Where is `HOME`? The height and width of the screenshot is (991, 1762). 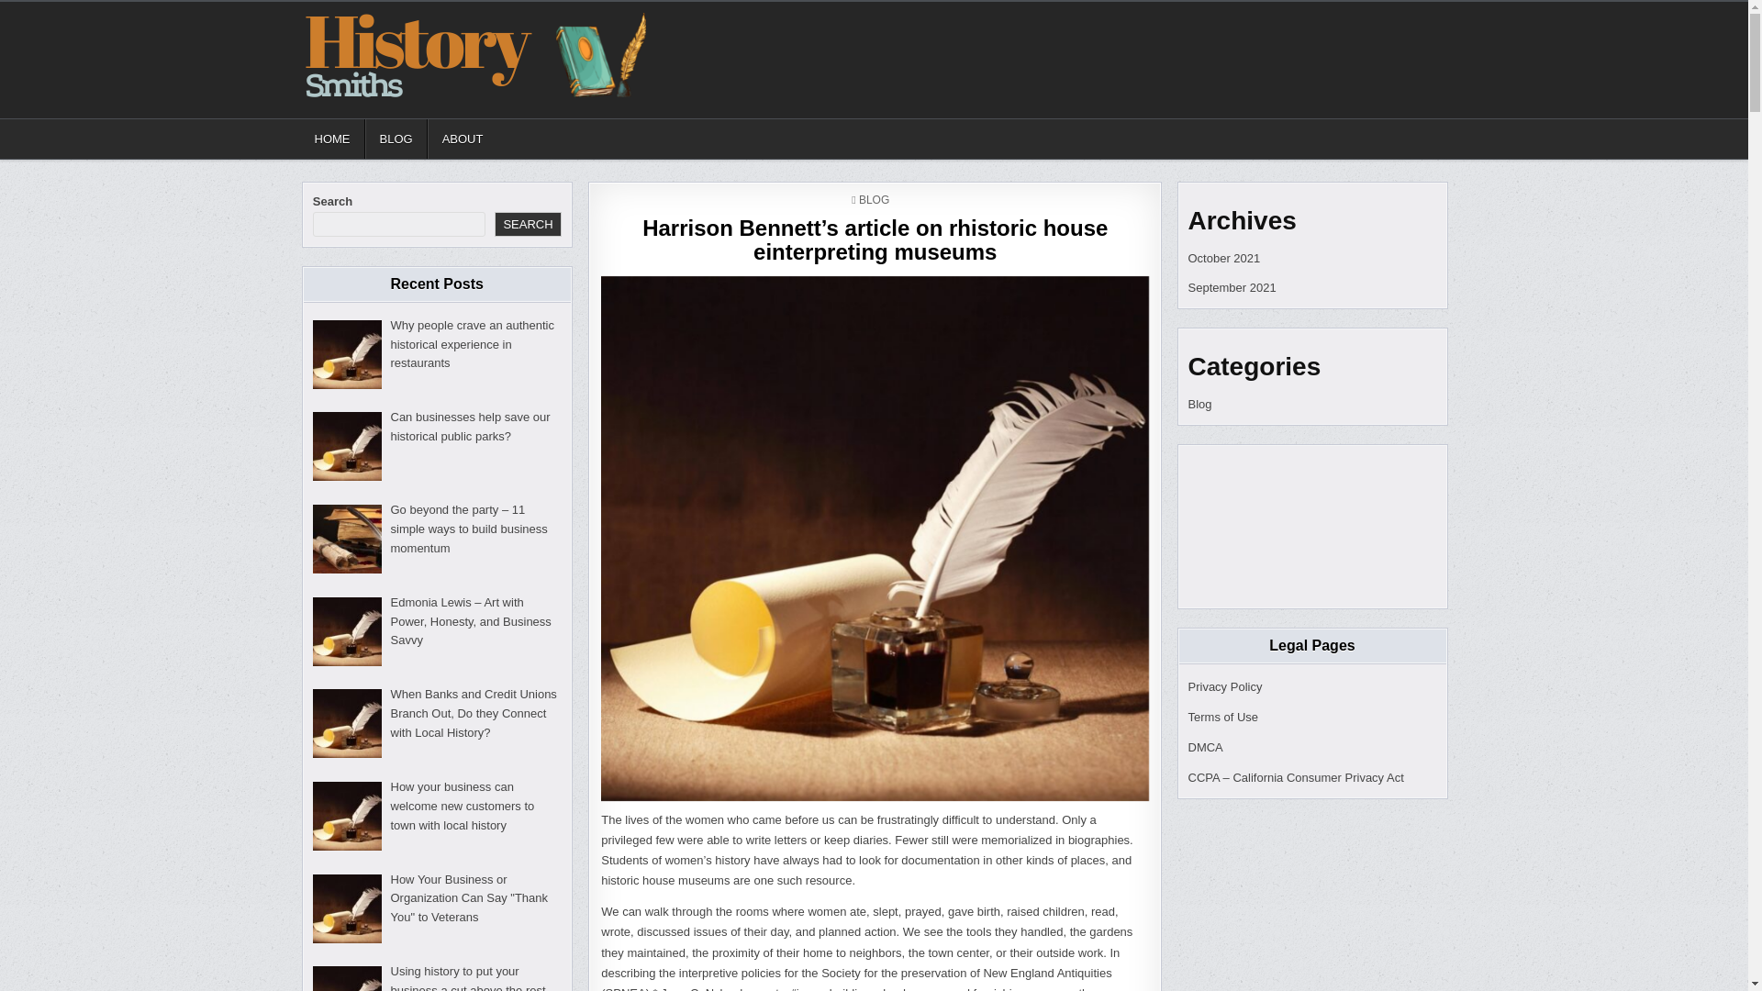
HOME is located at coordinates (332, 138).